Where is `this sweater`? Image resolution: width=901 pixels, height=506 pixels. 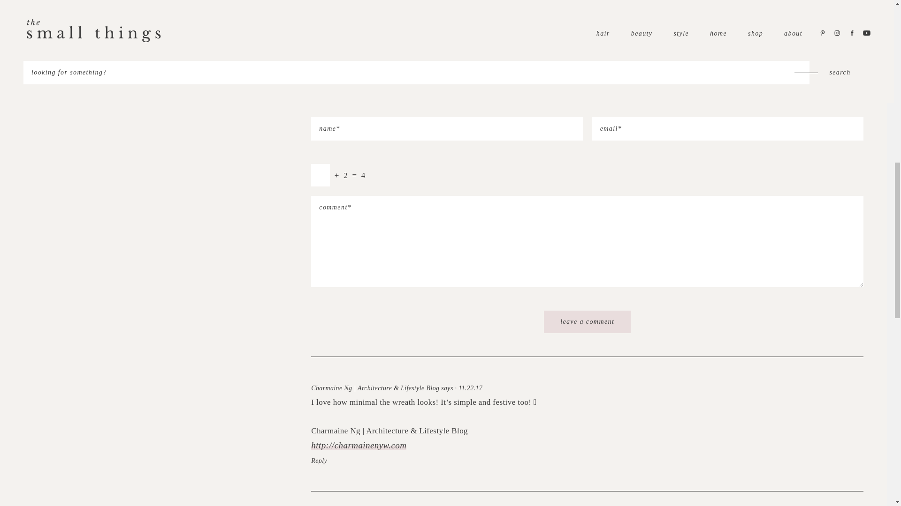
this sweater is located at coordinates (473, 35).